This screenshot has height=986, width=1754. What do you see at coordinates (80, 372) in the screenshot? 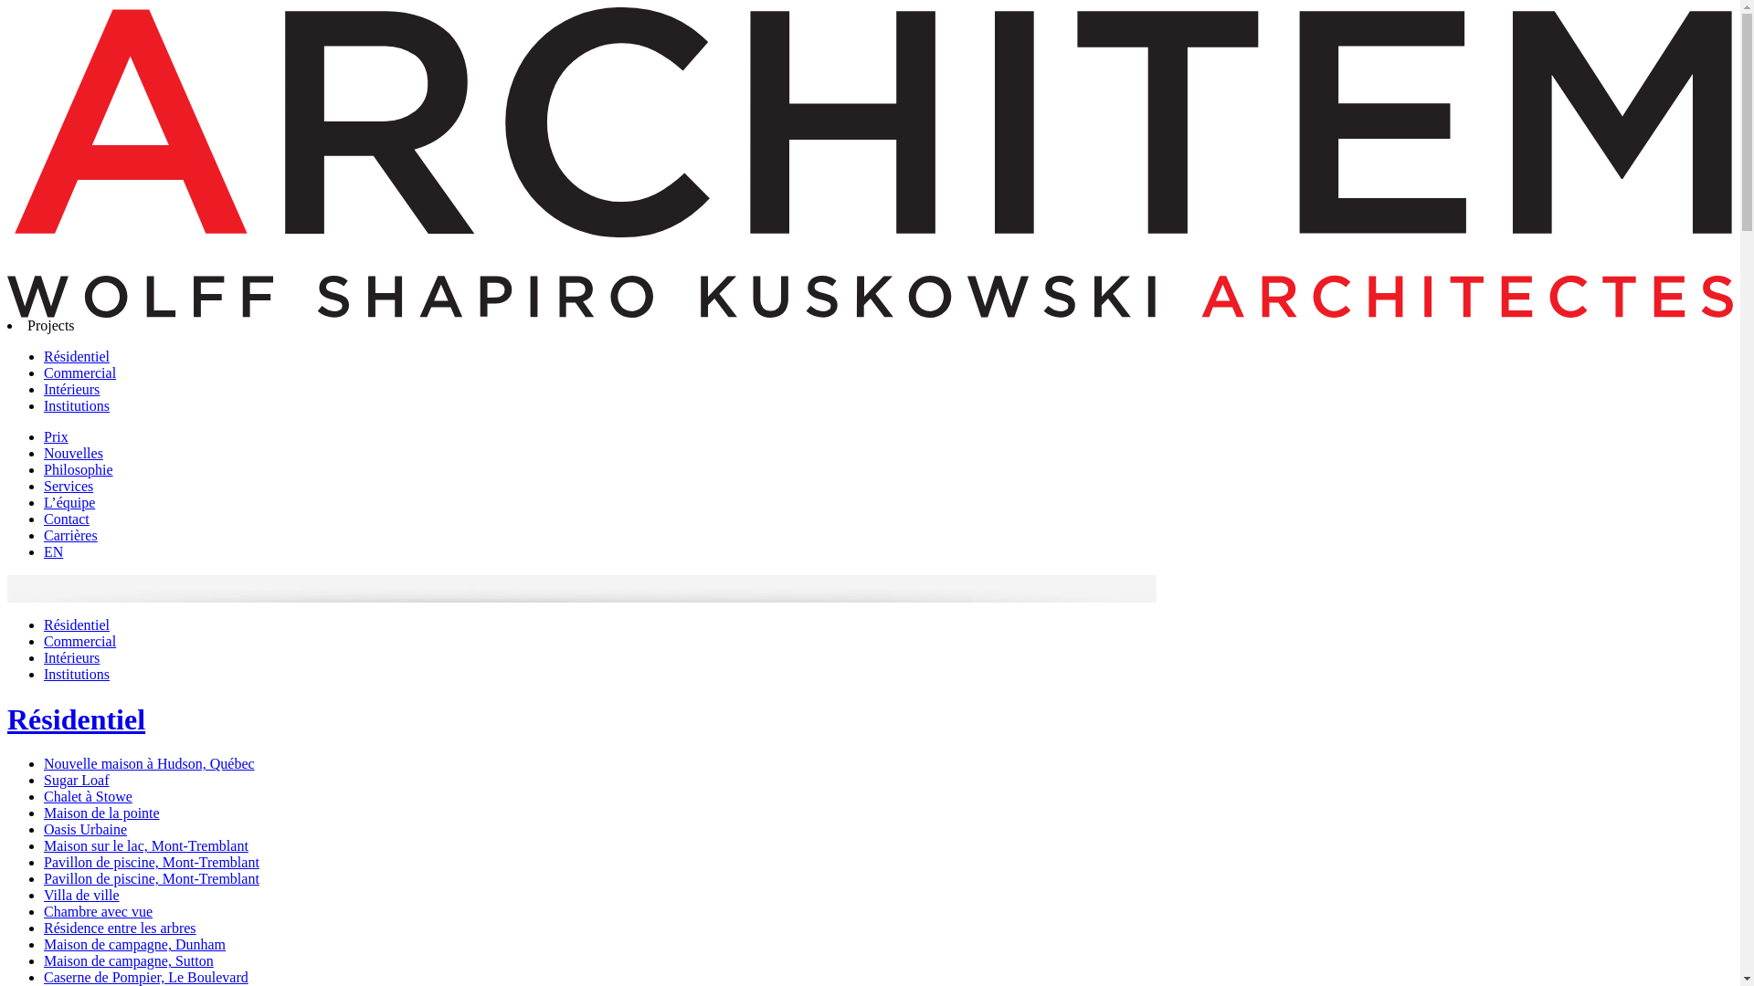
I see `Commercial` at bounding box center [80, 372].